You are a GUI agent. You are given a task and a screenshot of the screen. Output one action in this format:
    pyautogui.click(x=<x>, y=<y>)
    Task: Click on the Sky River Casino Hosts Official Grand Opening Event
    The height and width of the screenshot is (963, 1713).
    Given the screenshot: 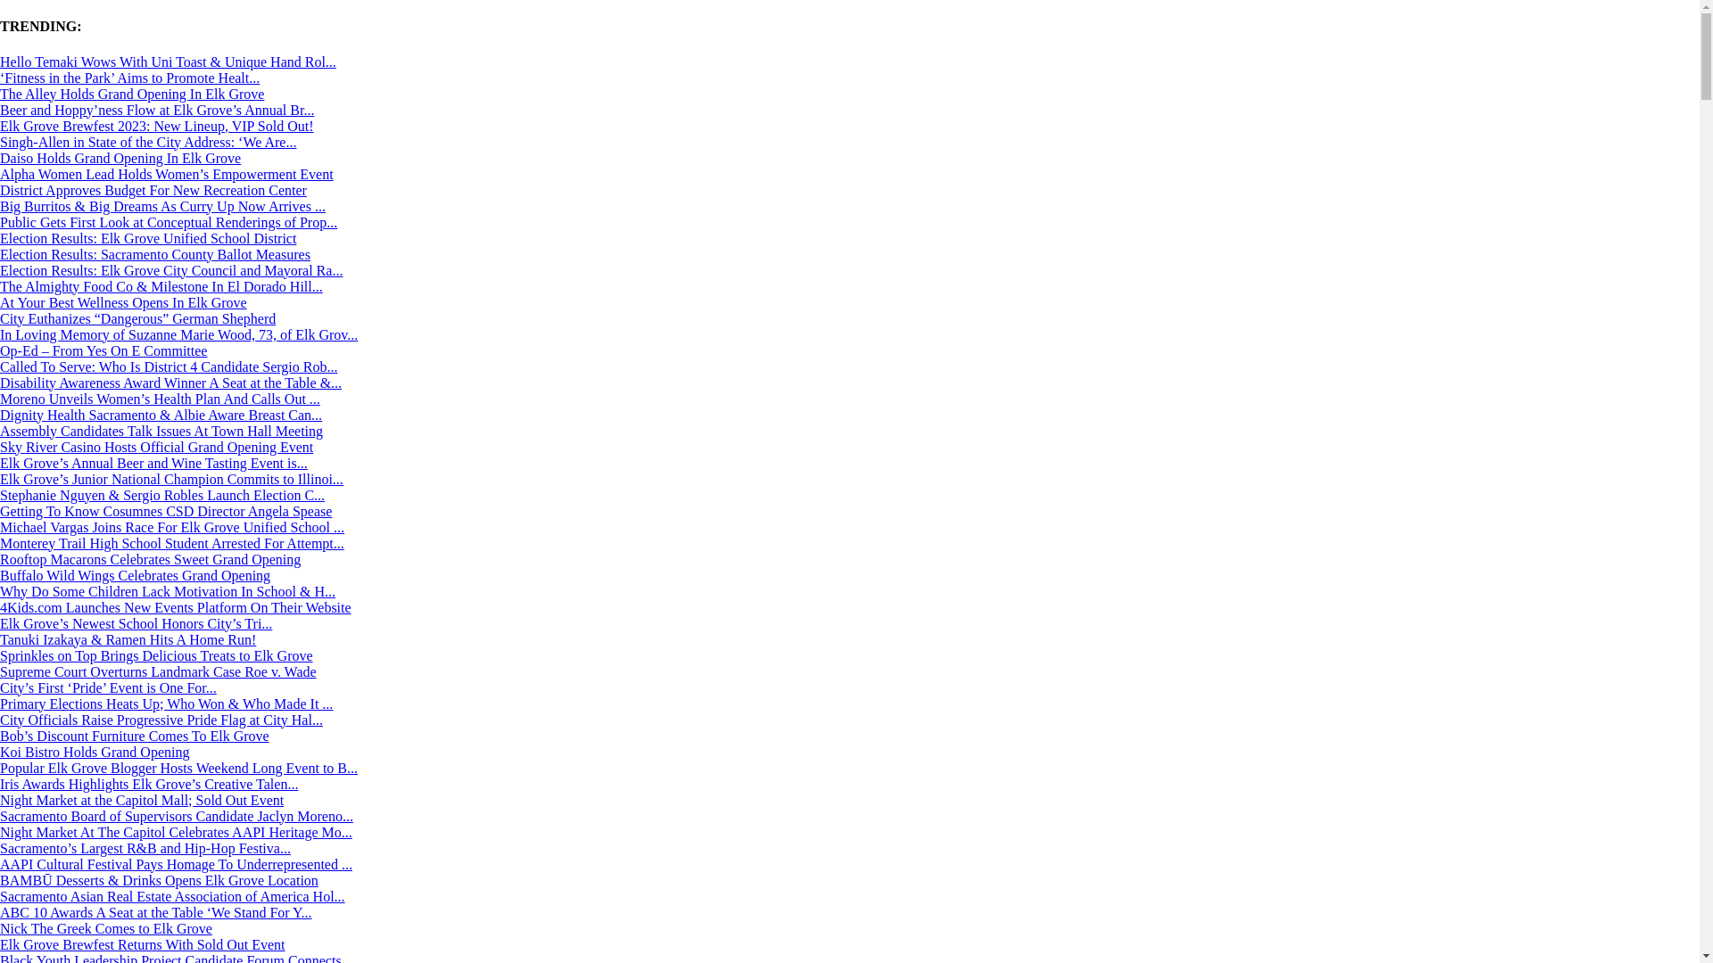 What is the action you would take?
    pyautogui.click(x=157, y=446)
    